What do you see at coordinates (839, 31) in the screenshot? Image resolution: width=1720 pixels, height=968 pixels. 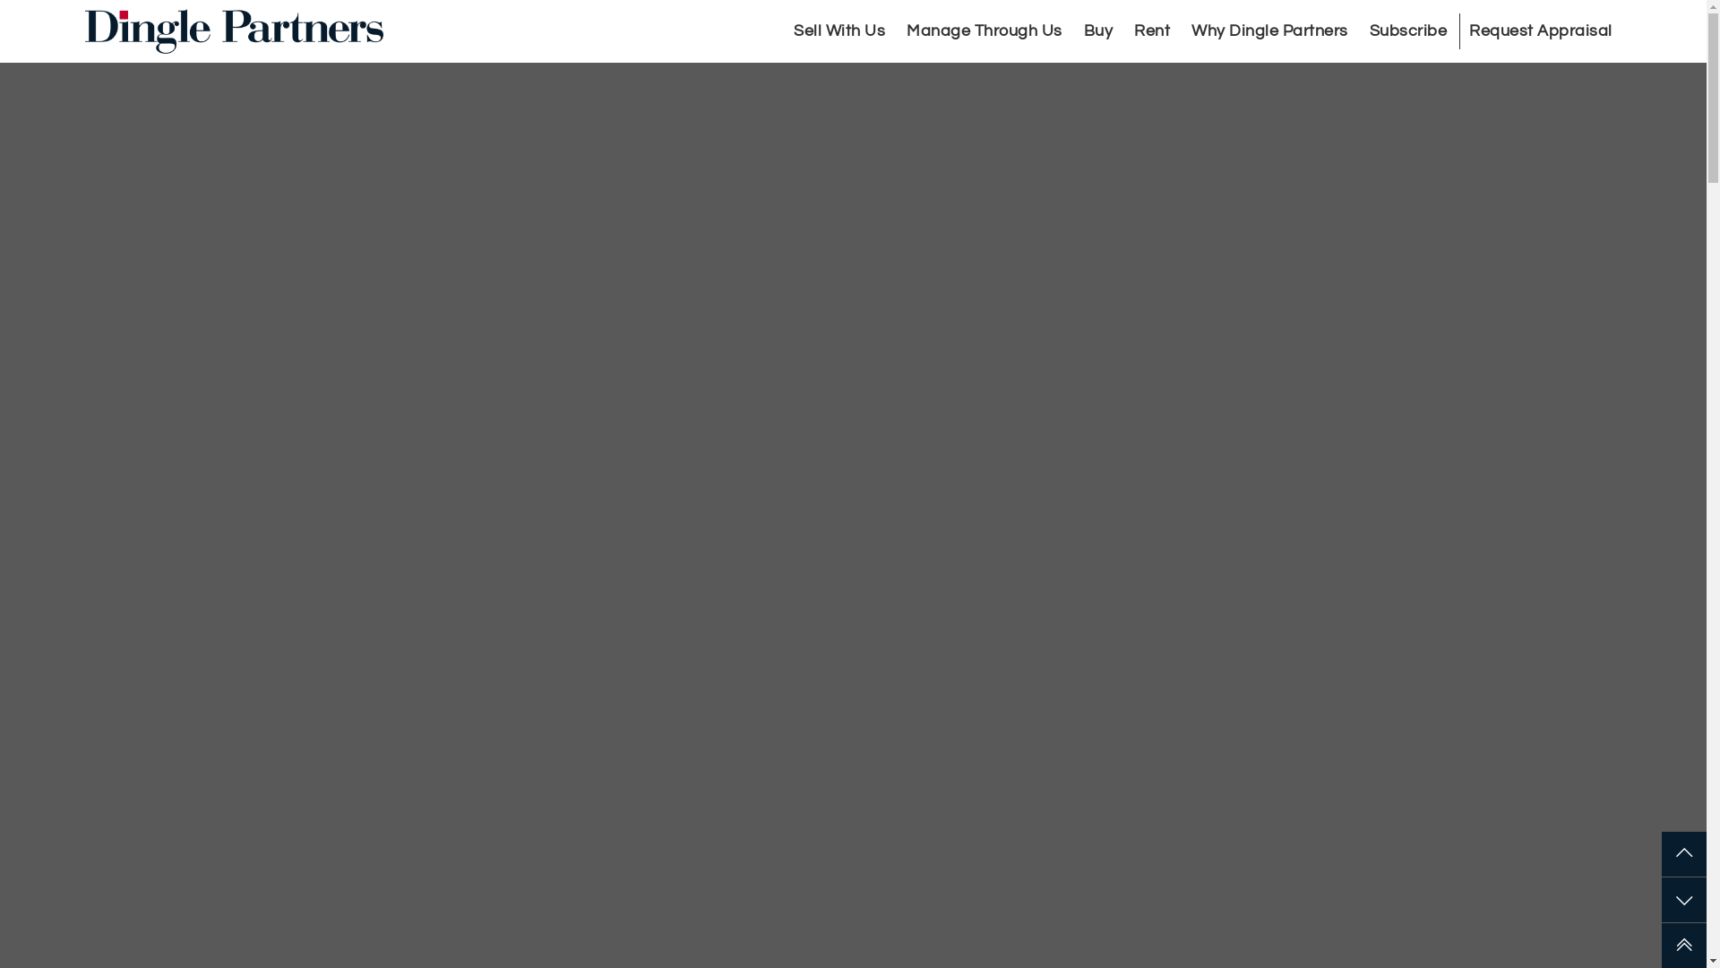 I see `Sell With Us` at bounding box center [839, 31].